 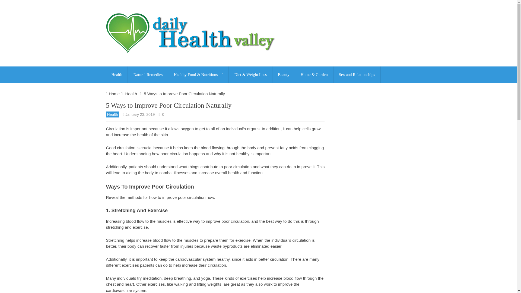 I want to click on Health, so click(x=112, y=114).